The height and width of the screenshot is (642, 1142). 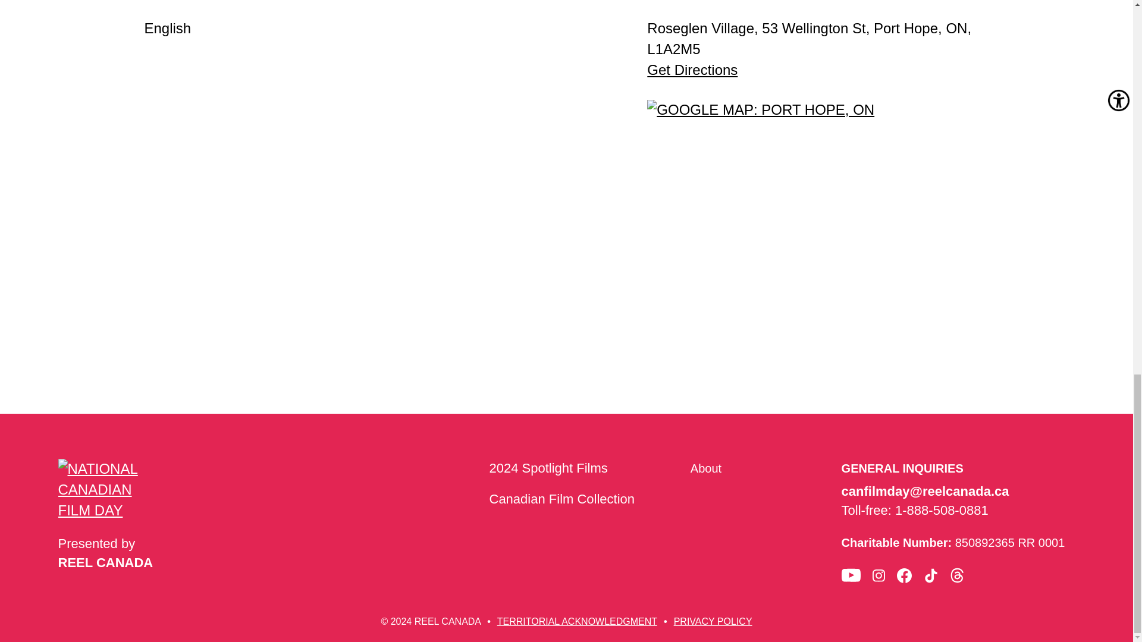 What do you see at coordinates (706, 468) in the screenshot?
I see `About` at bounding box center [706, 468].